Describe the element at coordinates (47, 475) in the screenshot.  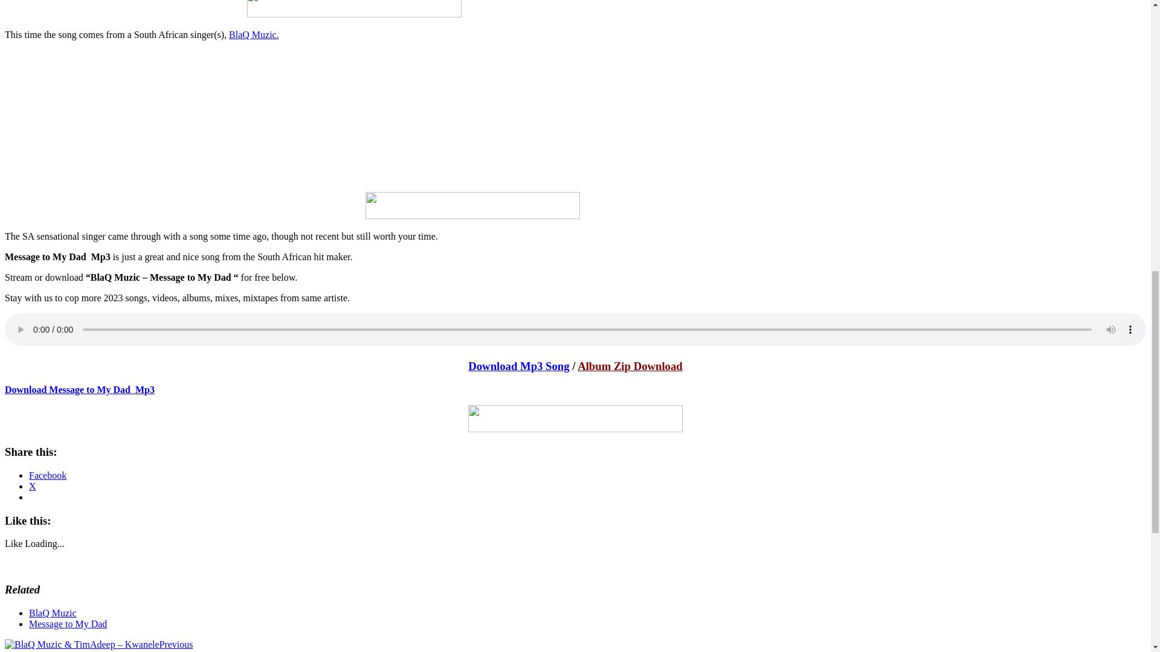
I see `Click to share on Facebook` at that location.